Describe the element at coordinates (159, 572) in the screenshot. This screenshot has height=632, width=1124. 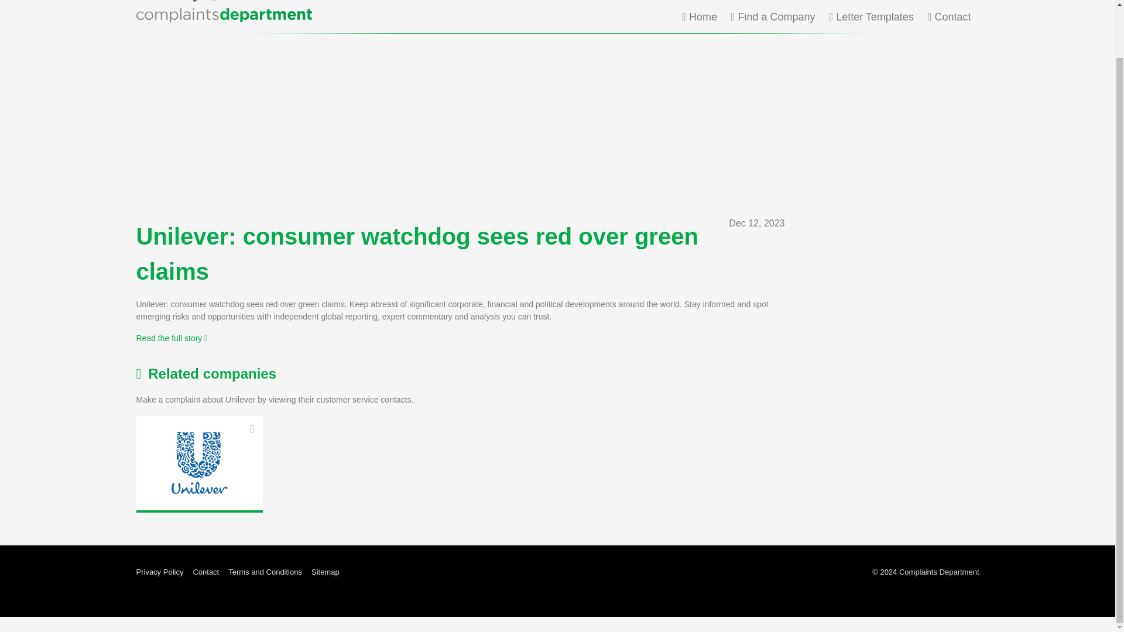
I see `Privacy Policy` at that location.